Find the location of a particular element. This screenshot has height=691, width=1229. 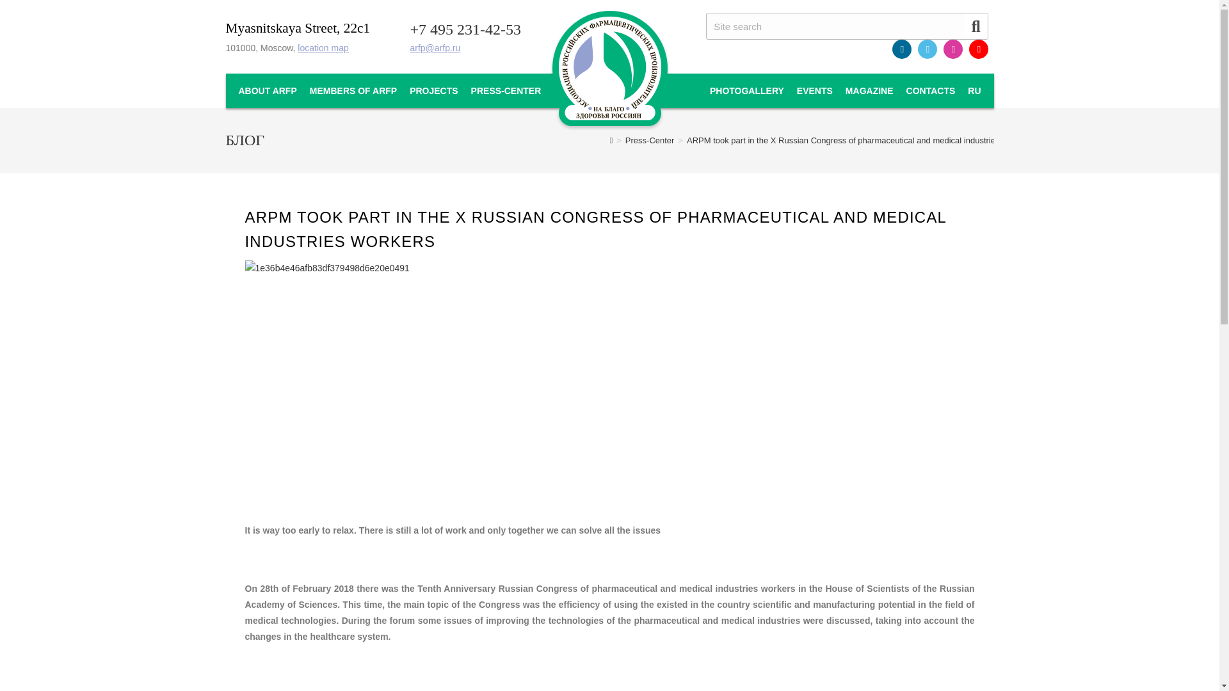

PROJECTS is located at coordinates (433, 91).